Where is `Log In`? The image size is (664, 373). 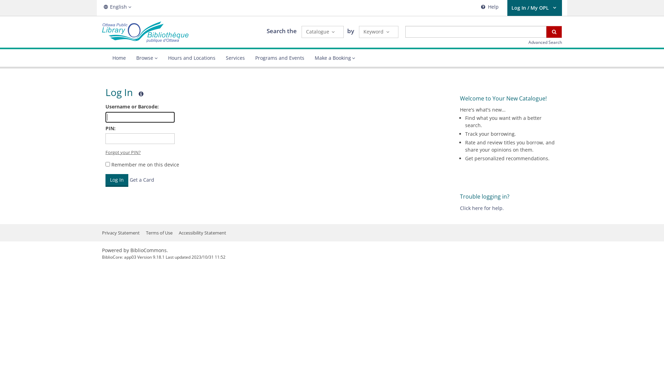 Log In is located at coordinates (117, 180).